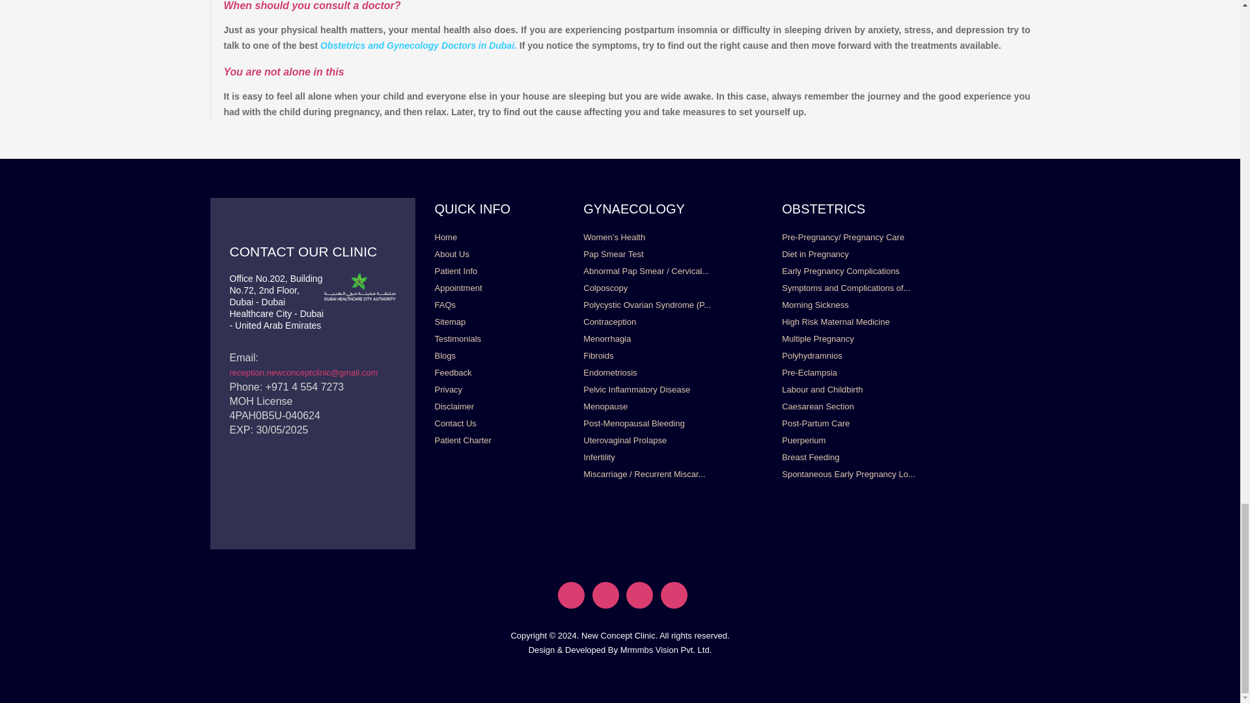 The width and height of the screenshot is (1250, 703). What do you see at coordinates (452, 254) in the screenshot?
I see `About Us` at bounding box center [452, 254].